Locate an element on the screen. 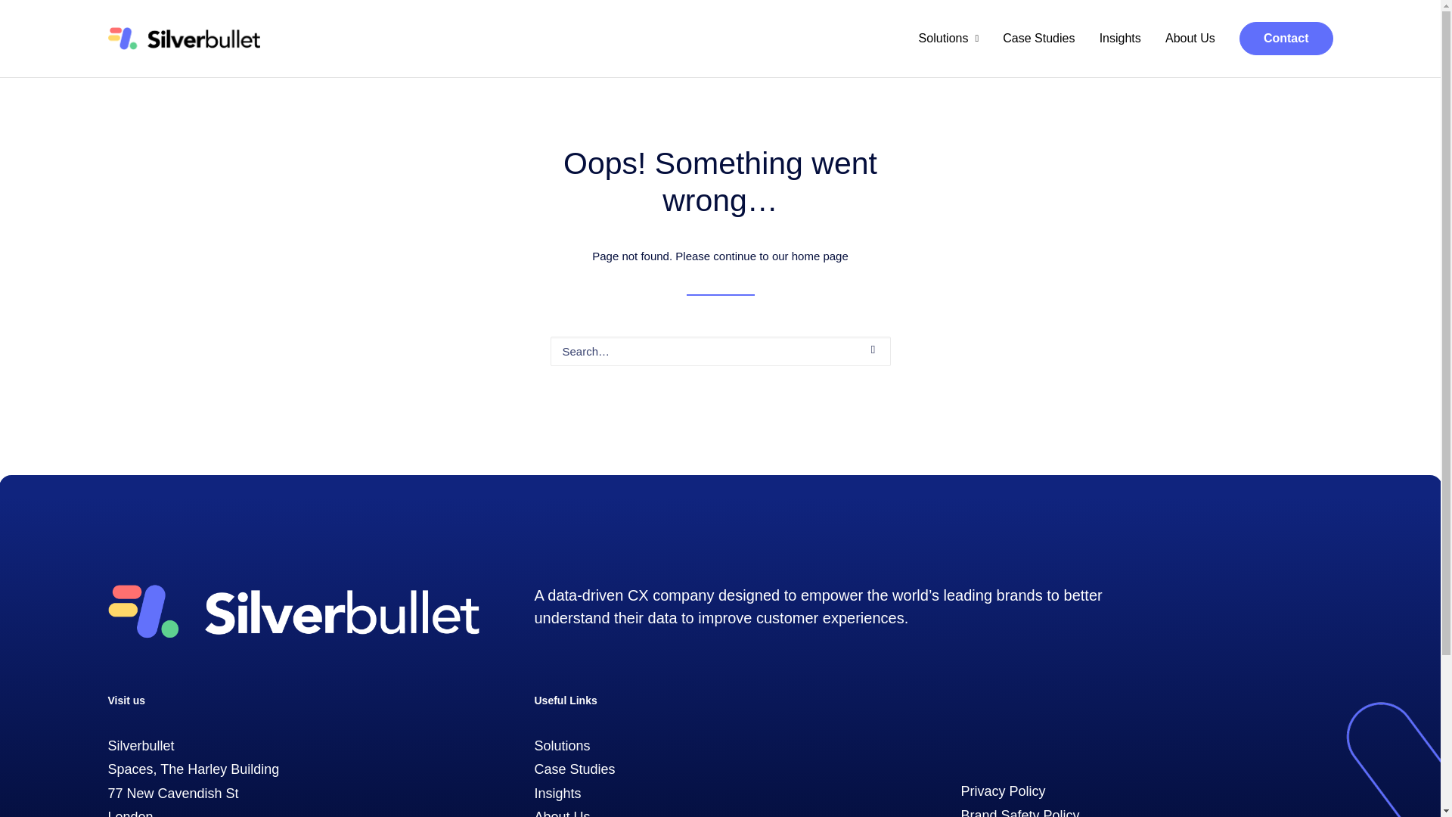  About Us is located at coordinates (561, 813).